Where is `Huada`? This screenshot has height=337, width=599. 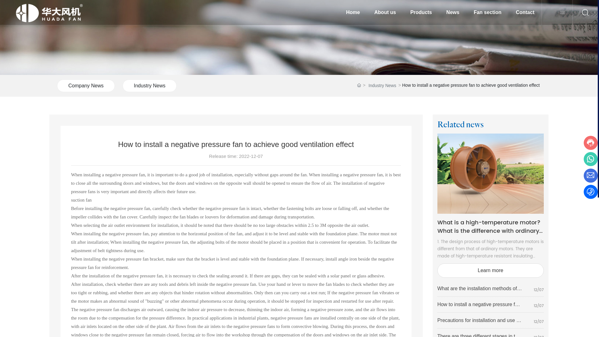 Huada is located at coordinates (299, 37).